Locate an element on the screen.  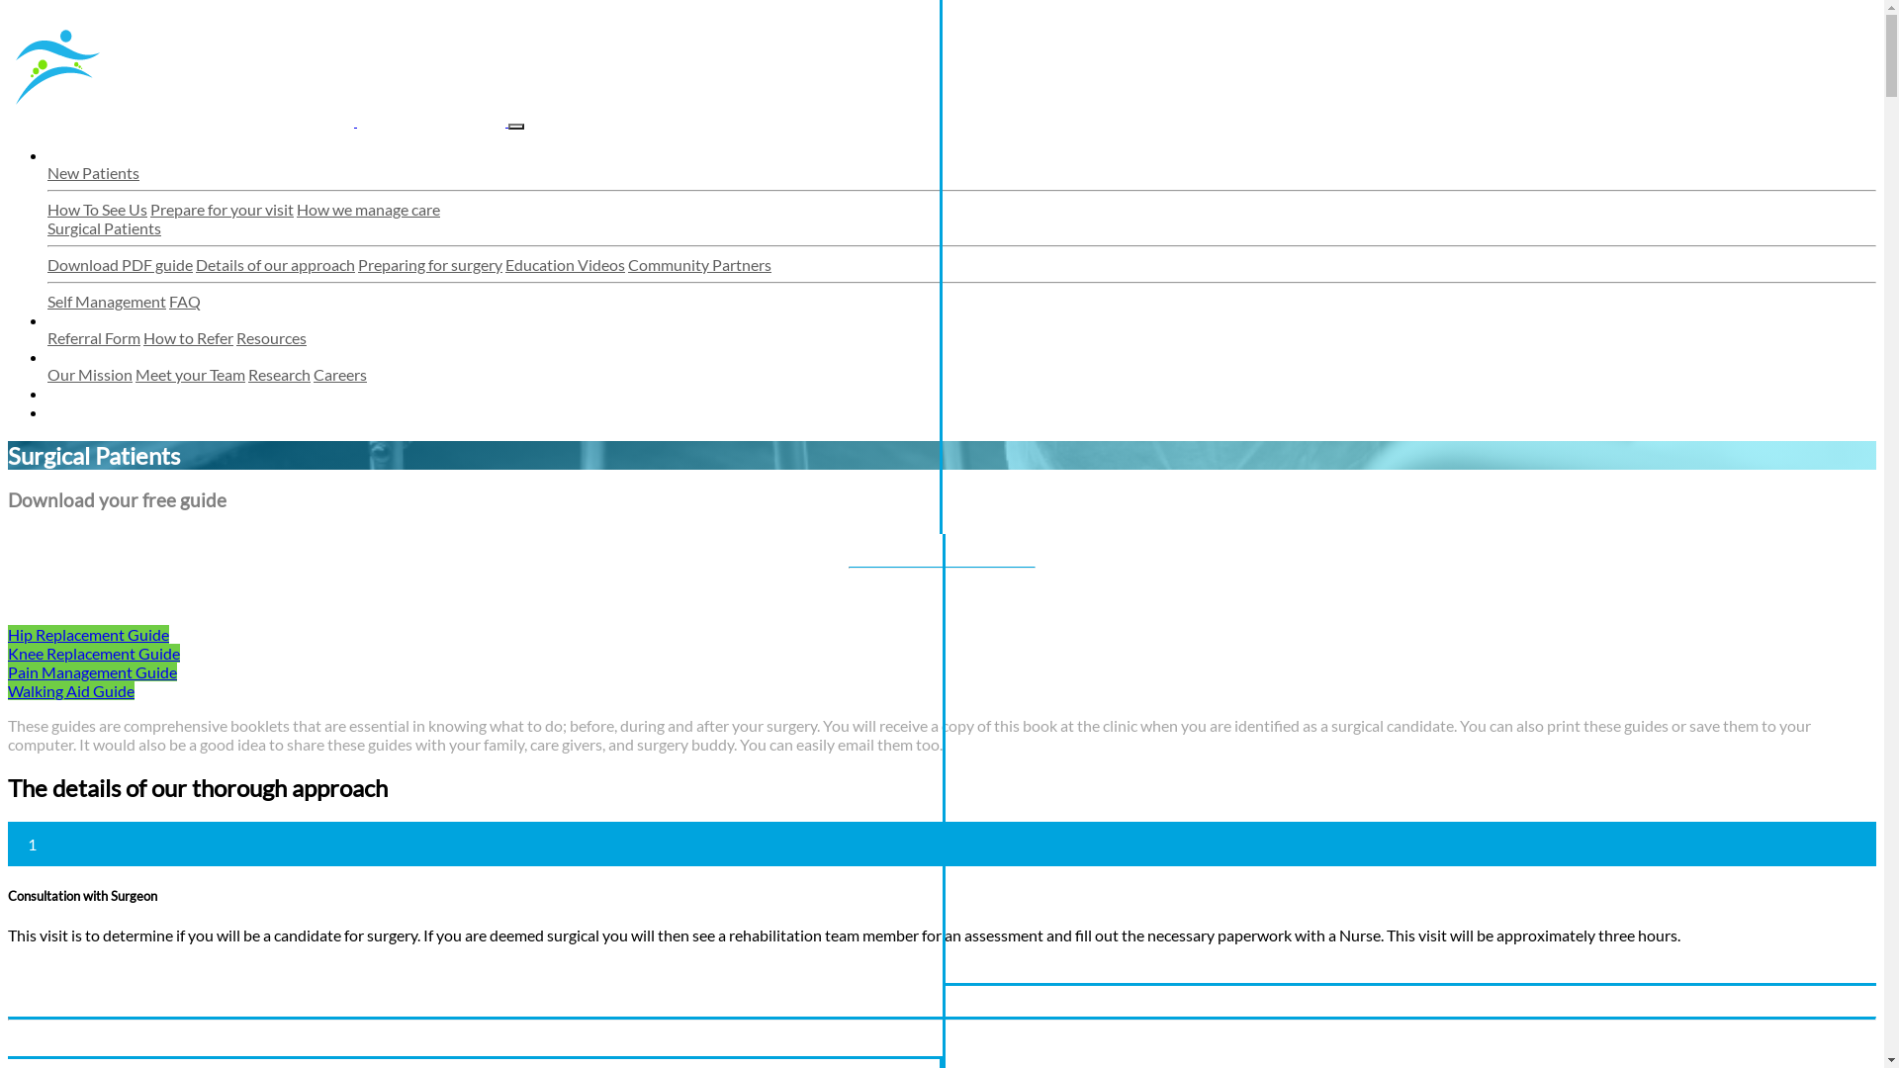
New Patients is located at coordinates (93, 172).